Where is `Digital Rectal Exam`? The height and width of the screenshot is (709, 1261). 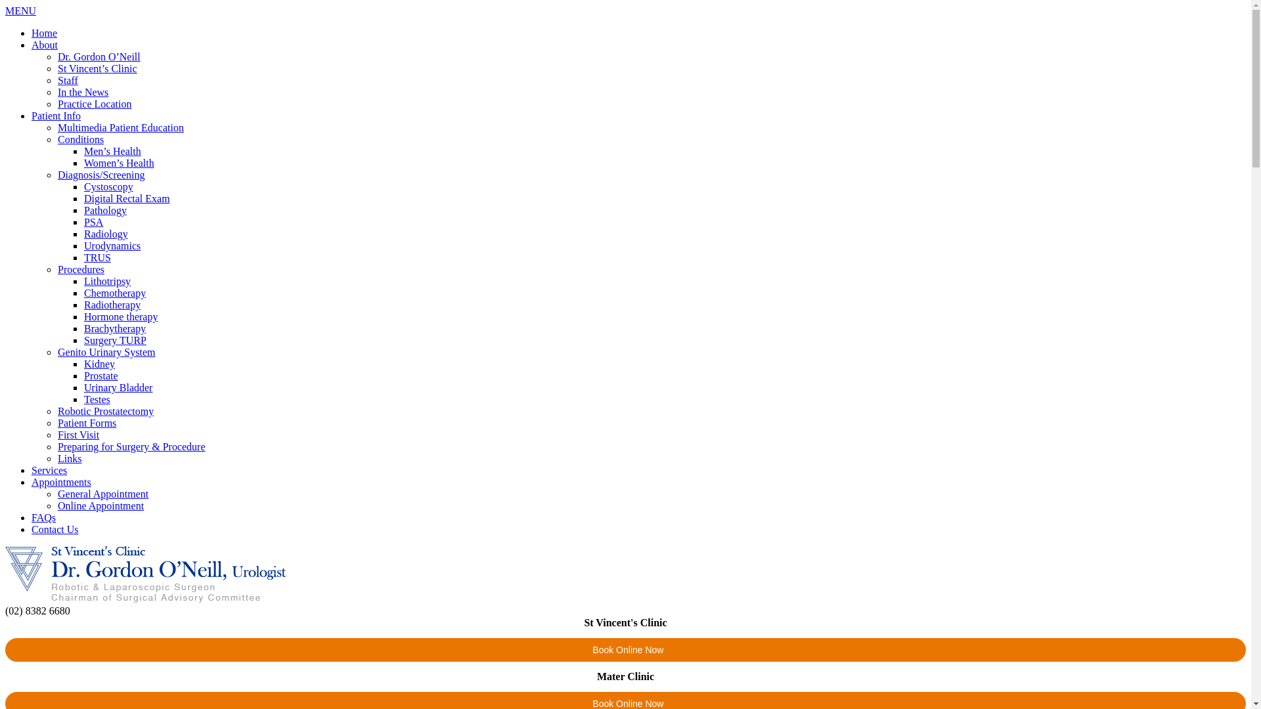 Digital Rectal Exam is located at coordinates (127, 198).